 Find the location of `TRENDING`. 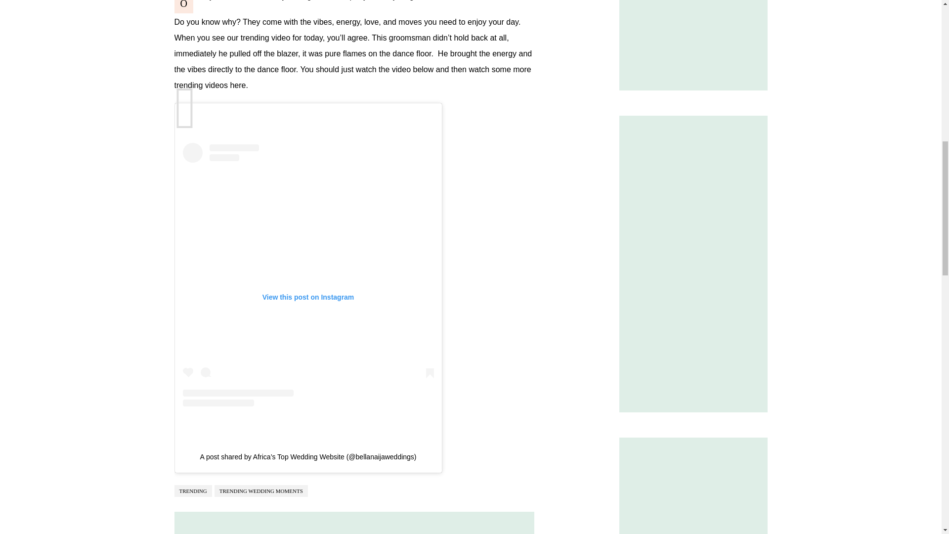

TRENDING is located at coordinates (193, 490).